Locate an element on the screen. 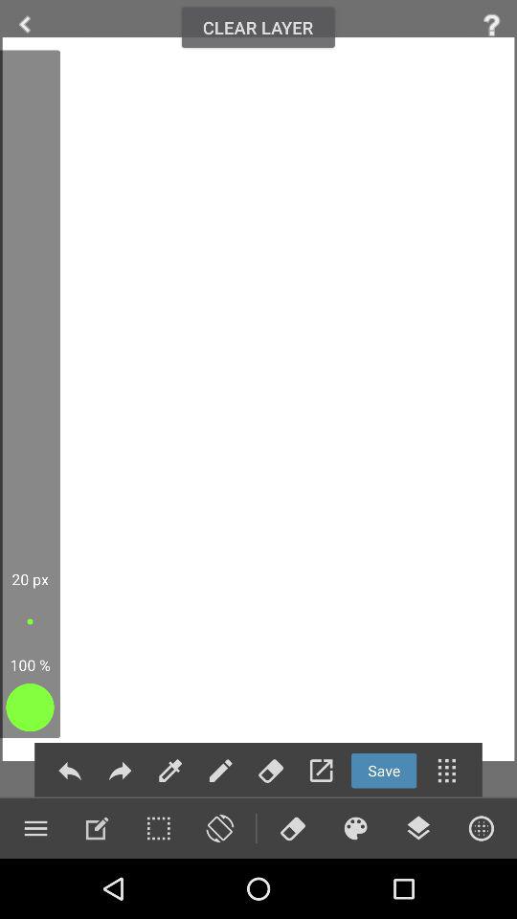 This screenshot has height=919, width=517. layers is located at coordinates (418, 828).